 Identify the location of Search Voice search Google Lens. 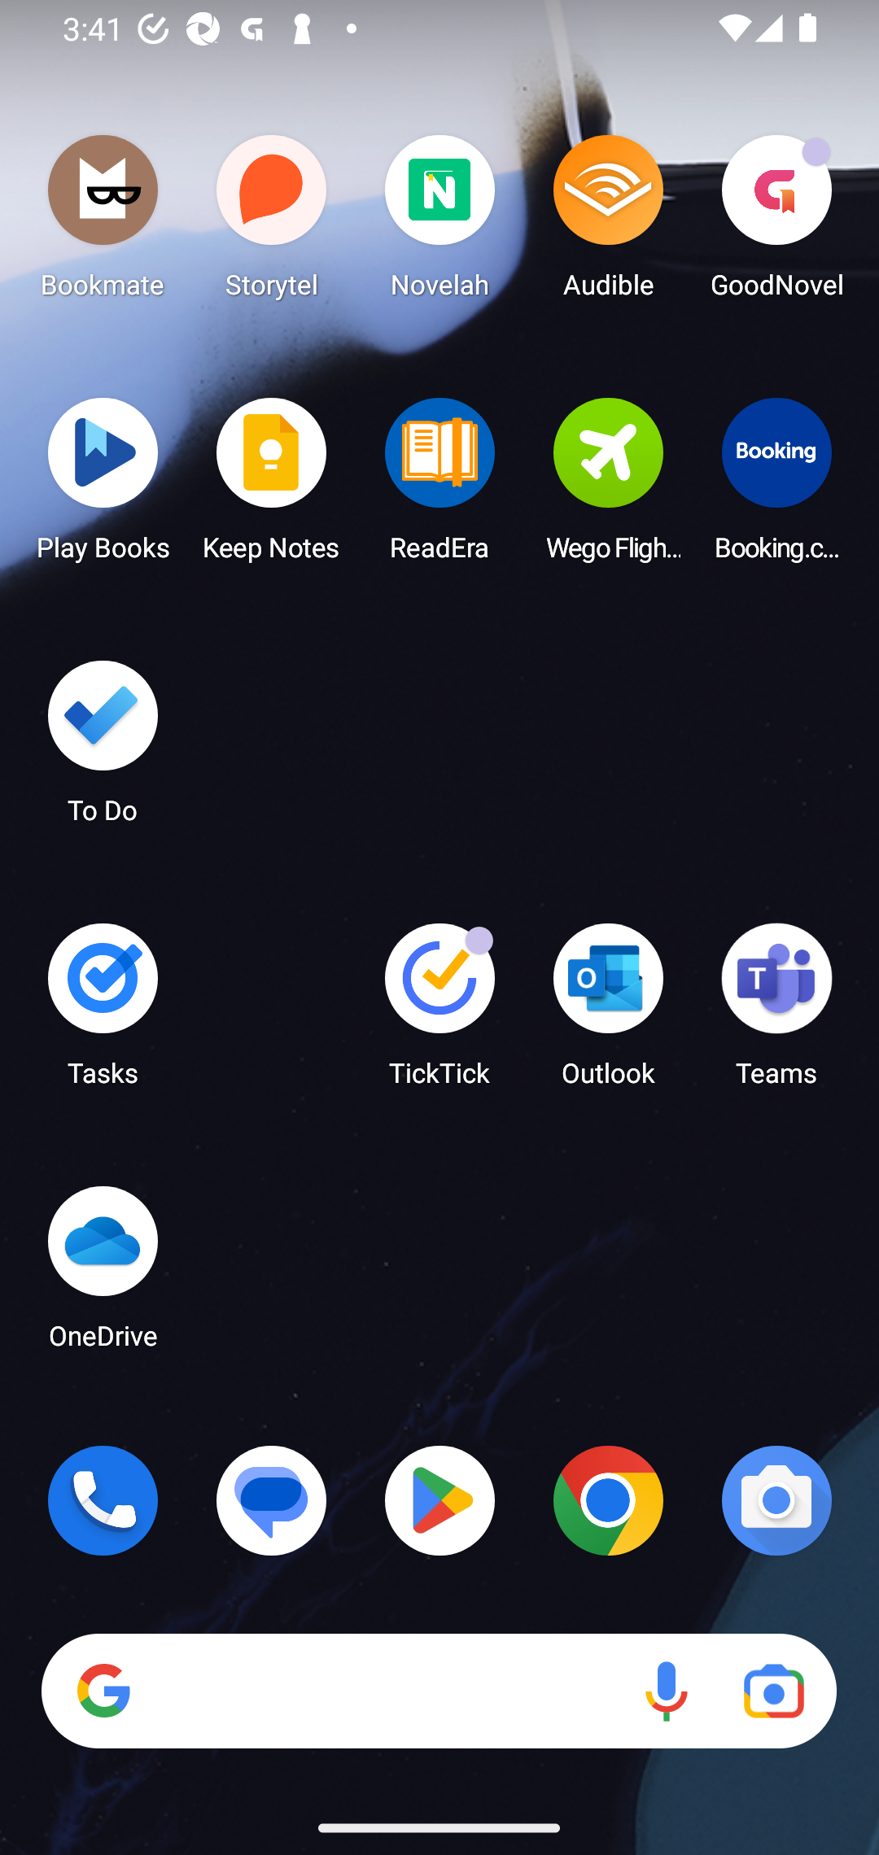
(439, 1691).